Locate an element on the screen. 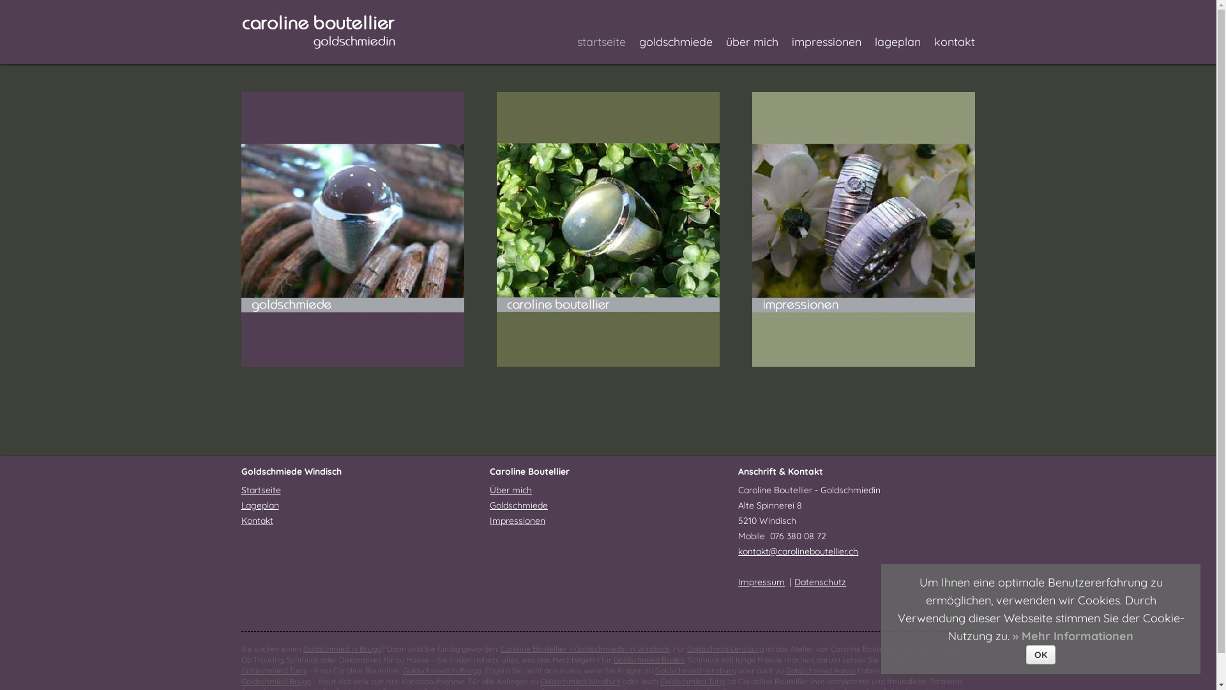  goldschmiede is located at coordinates (676, 42).